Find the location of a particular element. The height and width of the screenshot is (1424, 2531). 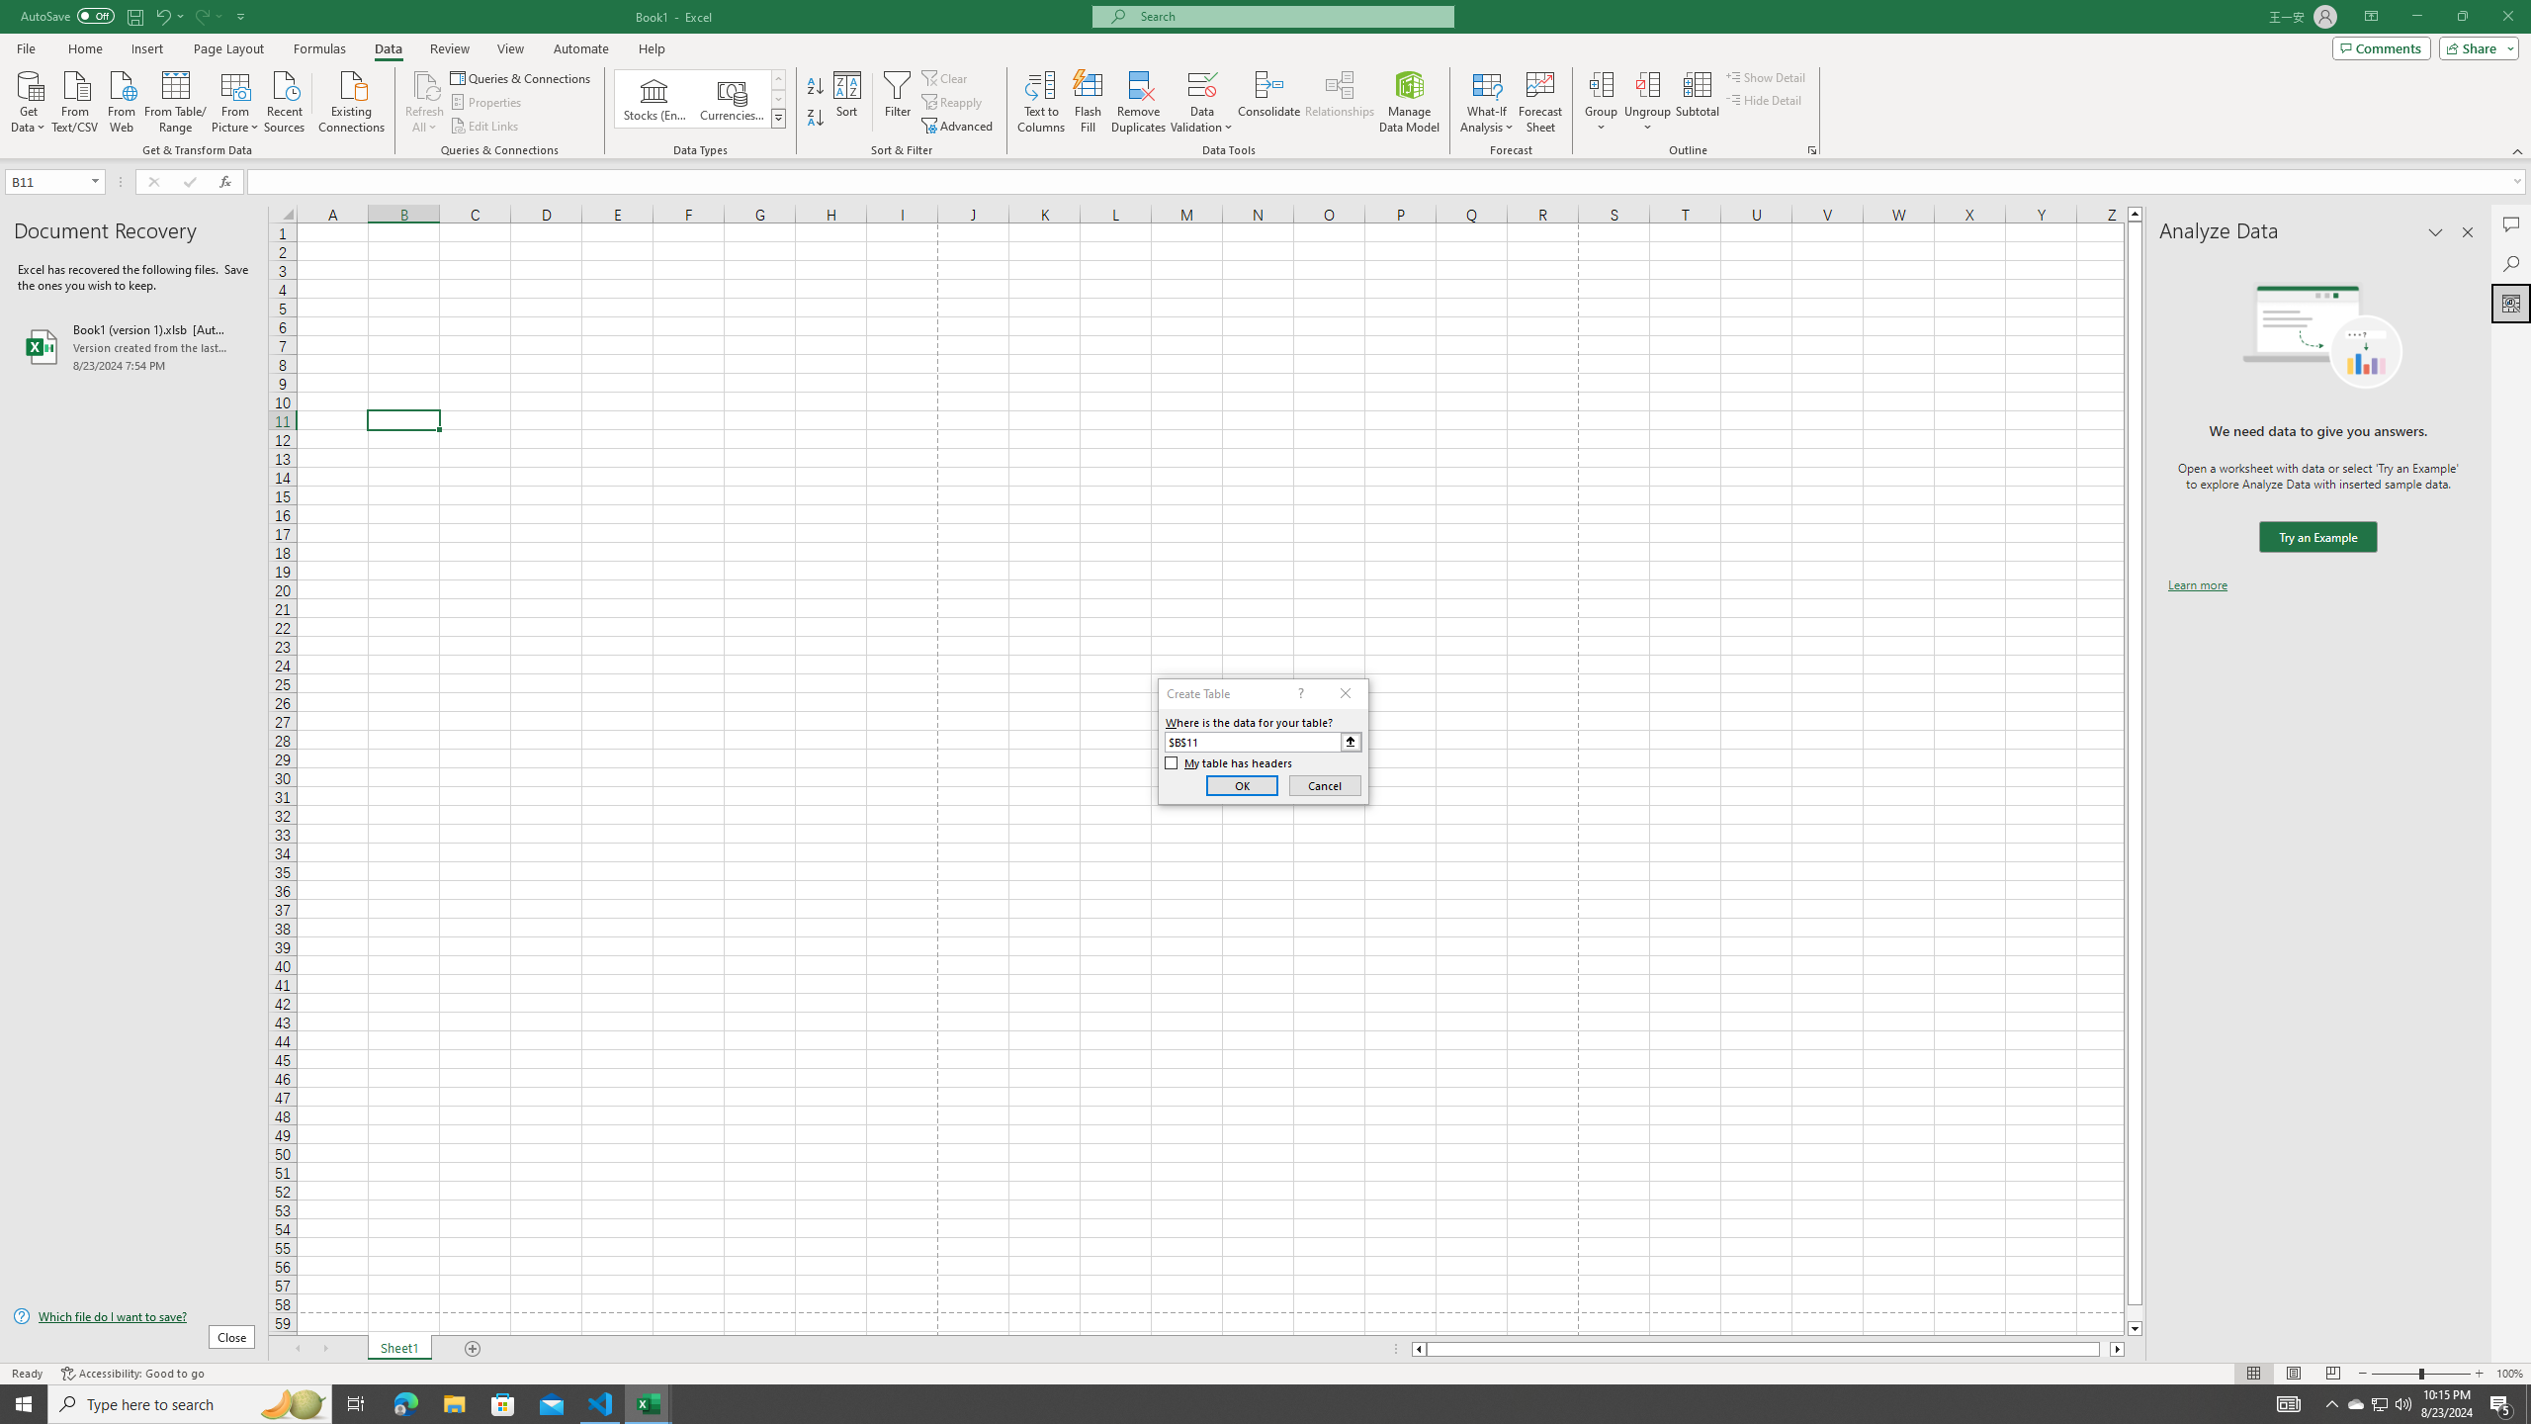

Undo is located at coordinates (168, 16).